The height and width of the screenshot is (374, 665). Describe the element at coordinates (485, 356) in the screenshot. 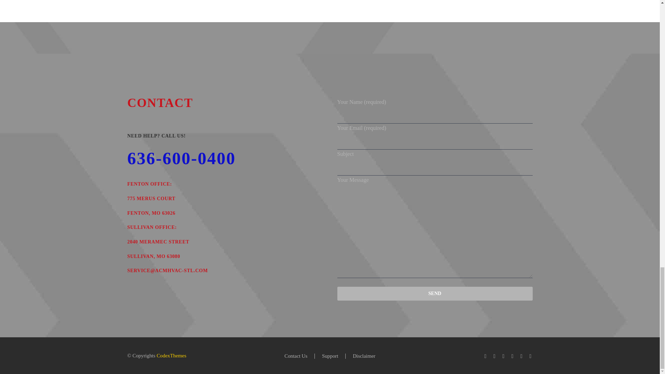

I see `Facebook` at that location.